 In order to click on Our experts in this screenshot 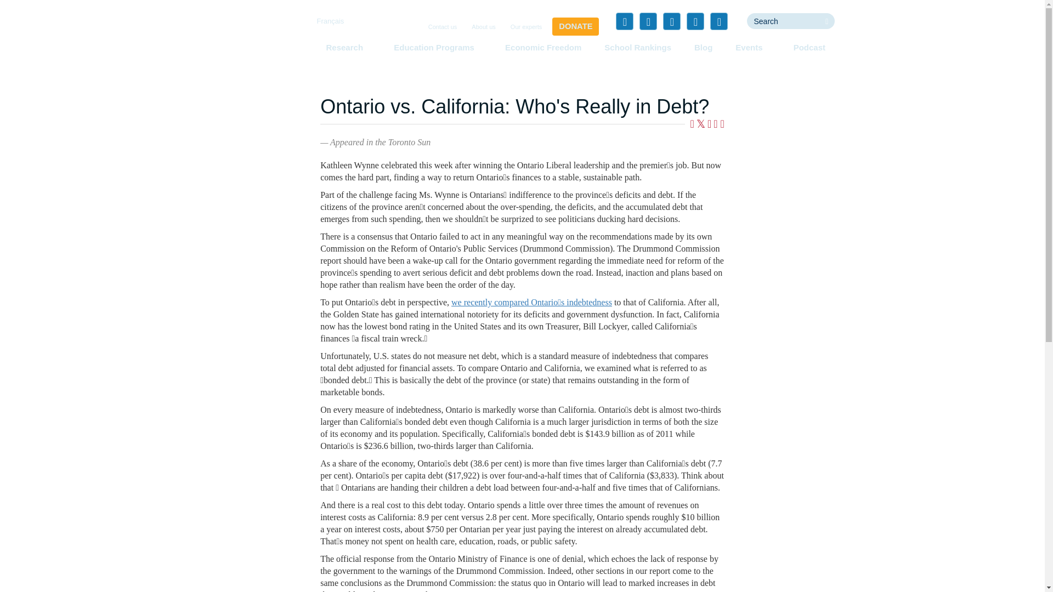, I will do `click(526, 27)`.